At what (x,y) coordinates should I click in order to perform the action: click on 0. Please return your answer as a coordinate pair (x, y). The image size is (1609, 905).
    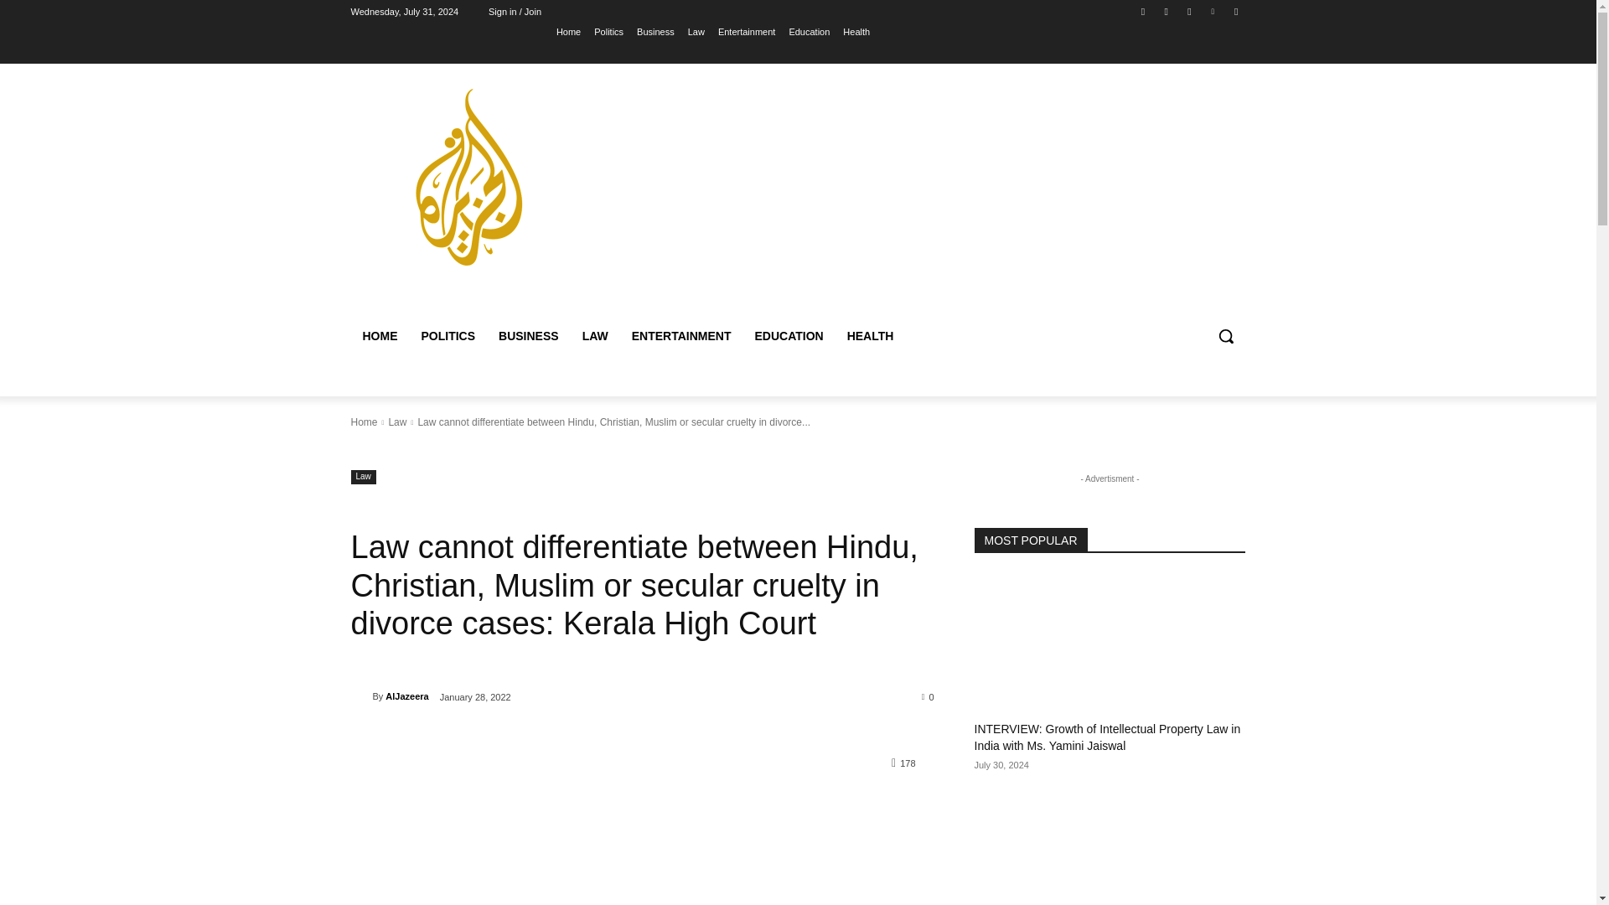
    Looking at the image, I should click on (929, 696).